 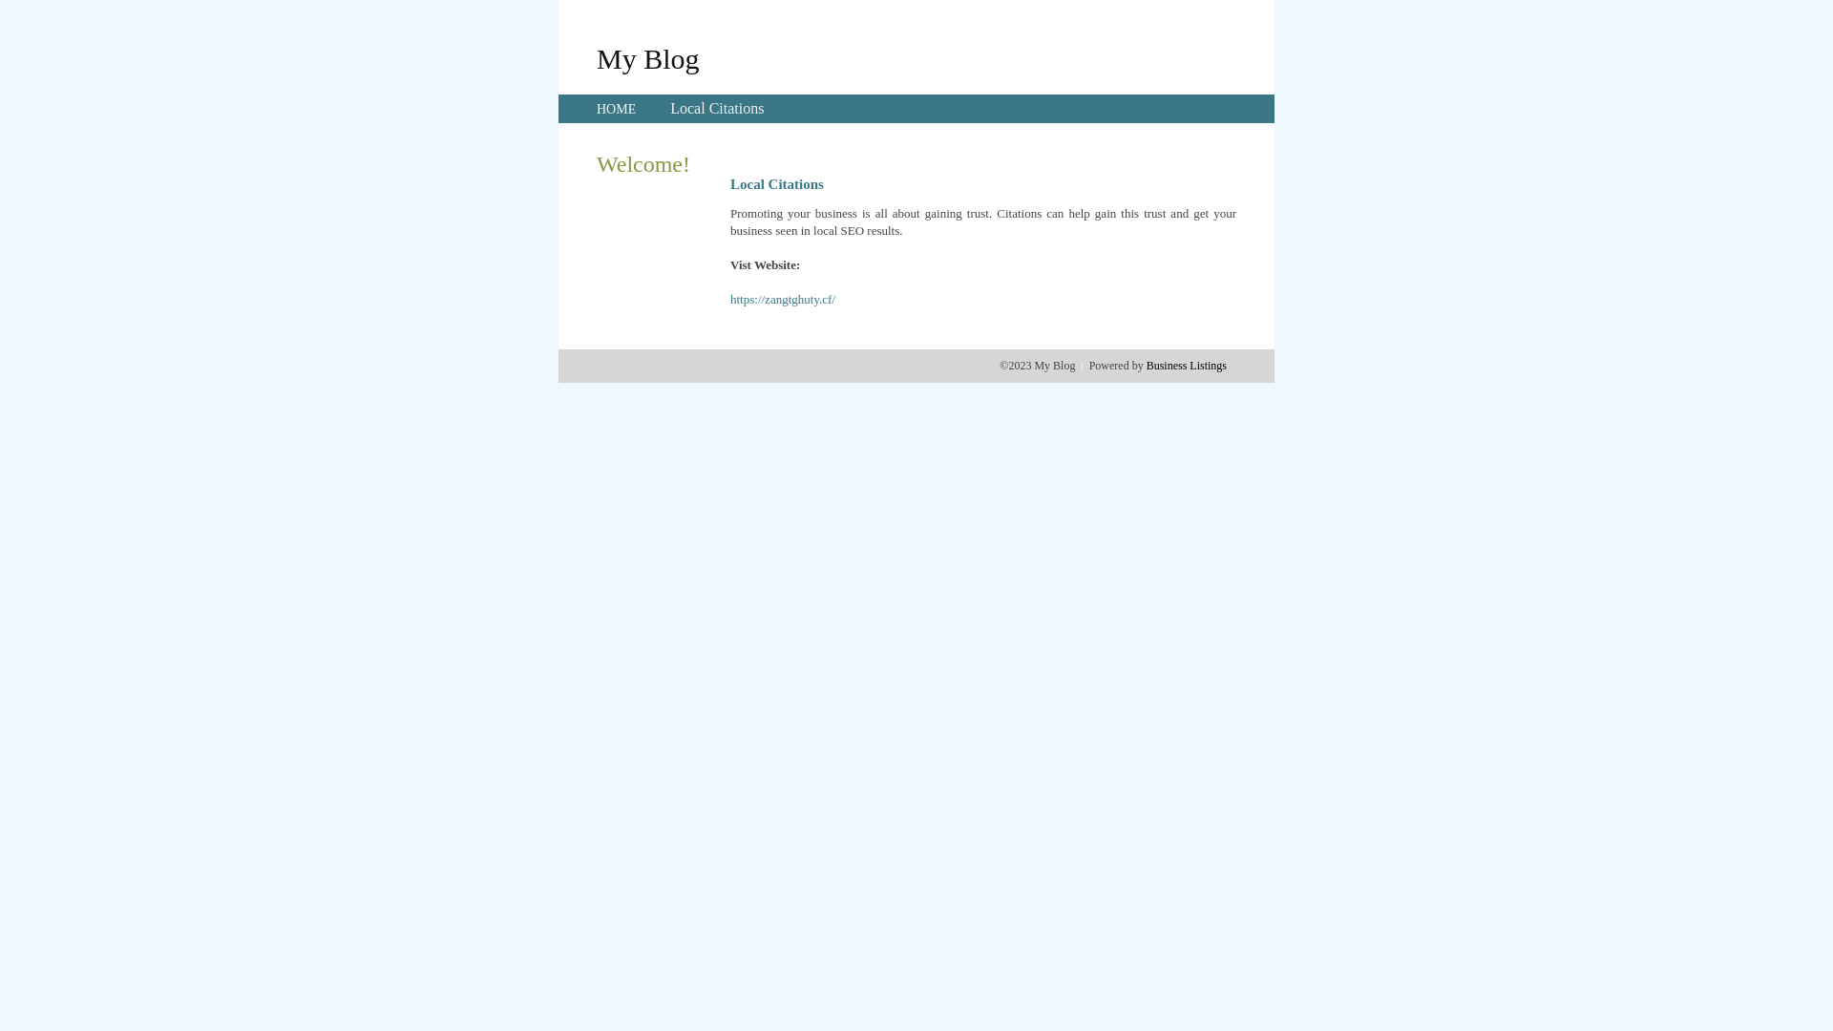 I want to click on HOME, so click(x=617, y=109).